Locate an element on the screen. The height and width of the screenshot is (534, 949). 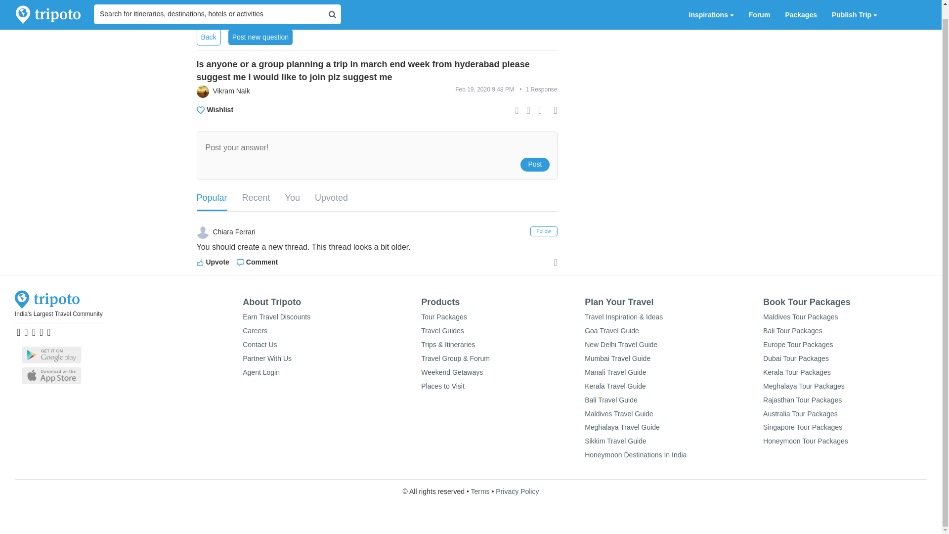
Chiara Ferrari is located at coordinates (287, 232).